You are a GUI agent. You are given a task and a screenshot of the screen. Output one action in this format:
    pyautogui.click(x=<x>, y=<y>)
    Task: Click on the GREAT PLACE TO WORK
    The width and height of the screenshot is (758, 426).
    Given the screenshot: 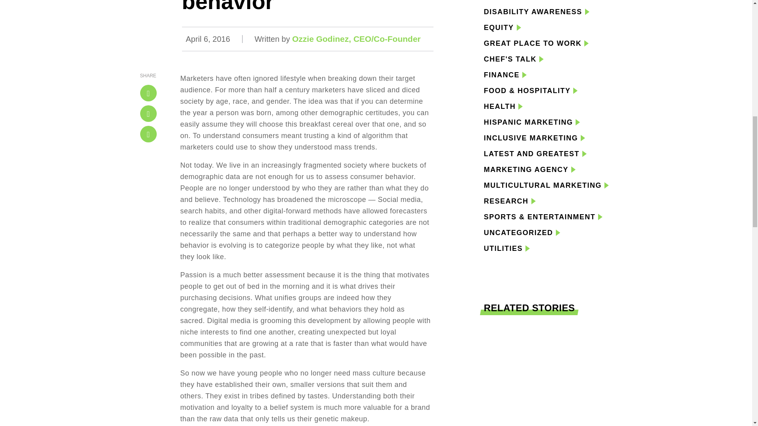 What is the action you would take?
    pyautogui.click(x=533, y=43)
    